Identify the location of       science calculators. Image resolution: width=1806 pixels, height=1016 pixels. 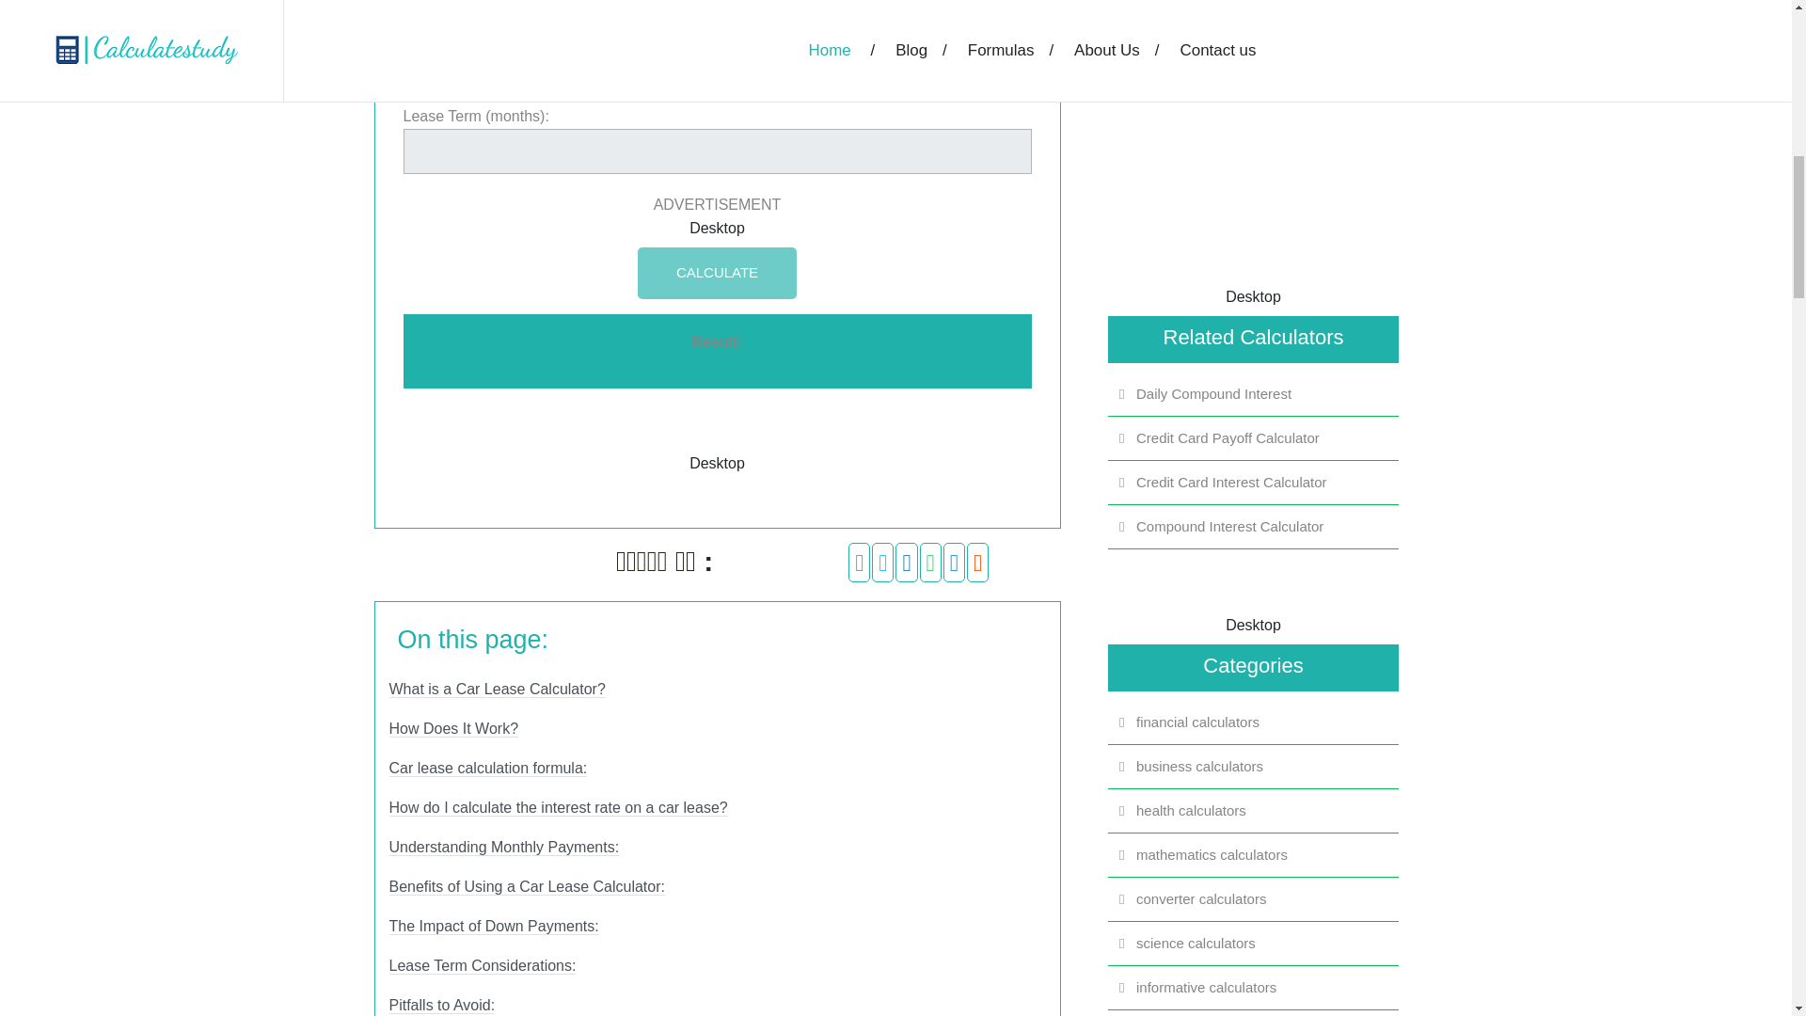
(1254, 944).